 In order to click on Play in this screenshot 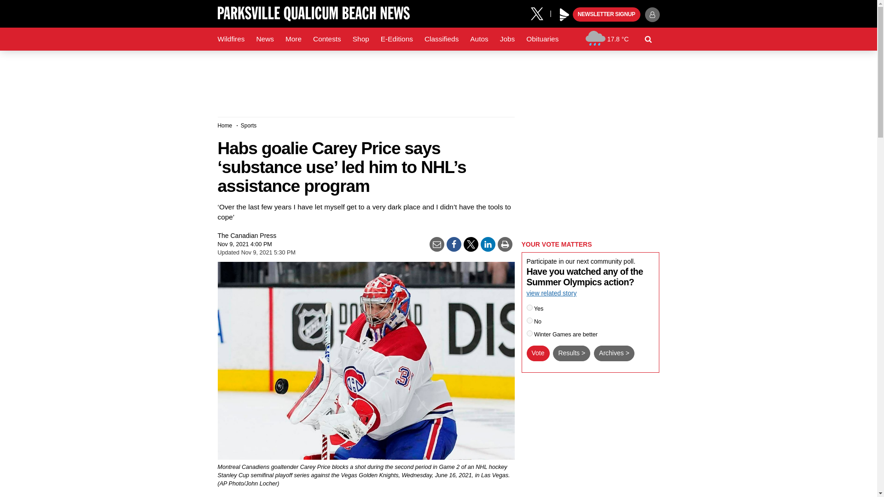, I will do `click(564, 15)`.